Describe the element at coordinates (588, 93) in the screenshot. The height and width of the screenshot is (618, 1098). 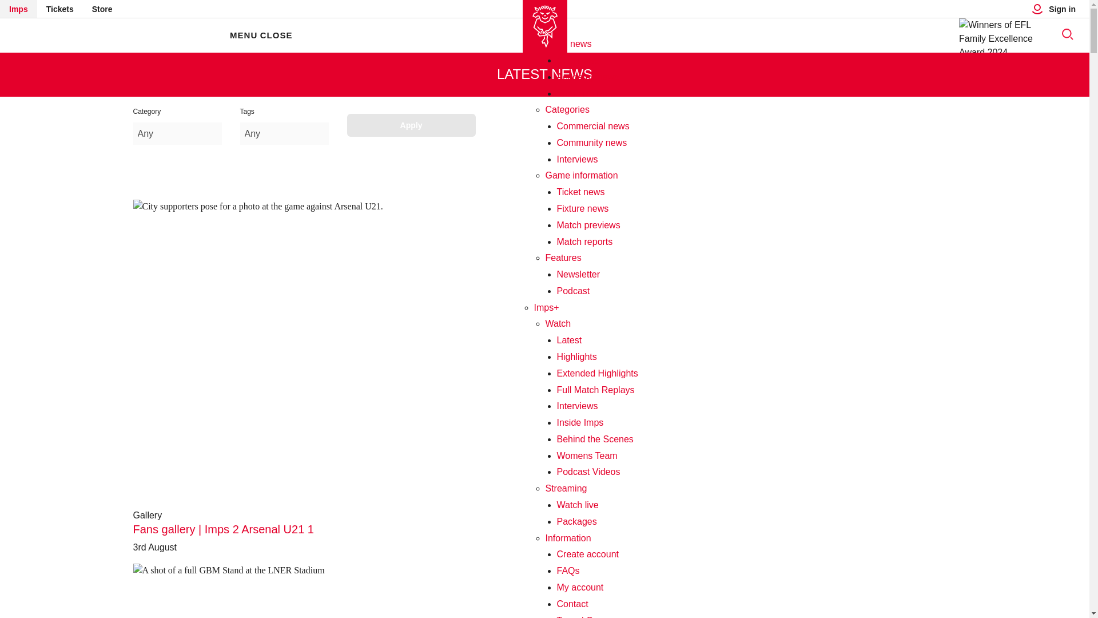
I see `Women's news` at that location.